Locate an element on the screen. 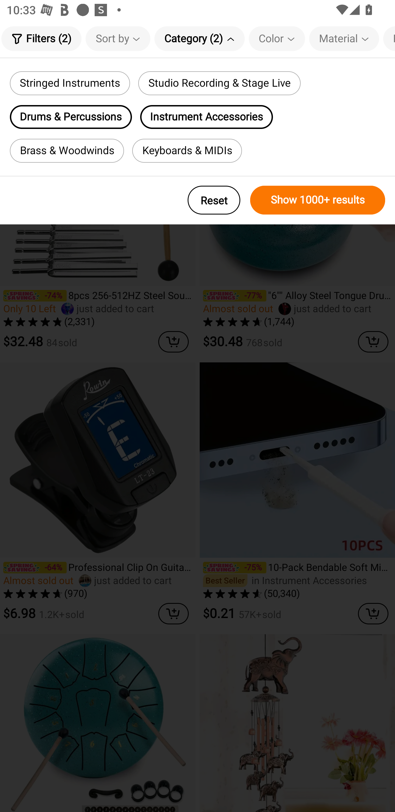  Keyboards & MIDIs is located at coordinates (187, 151).